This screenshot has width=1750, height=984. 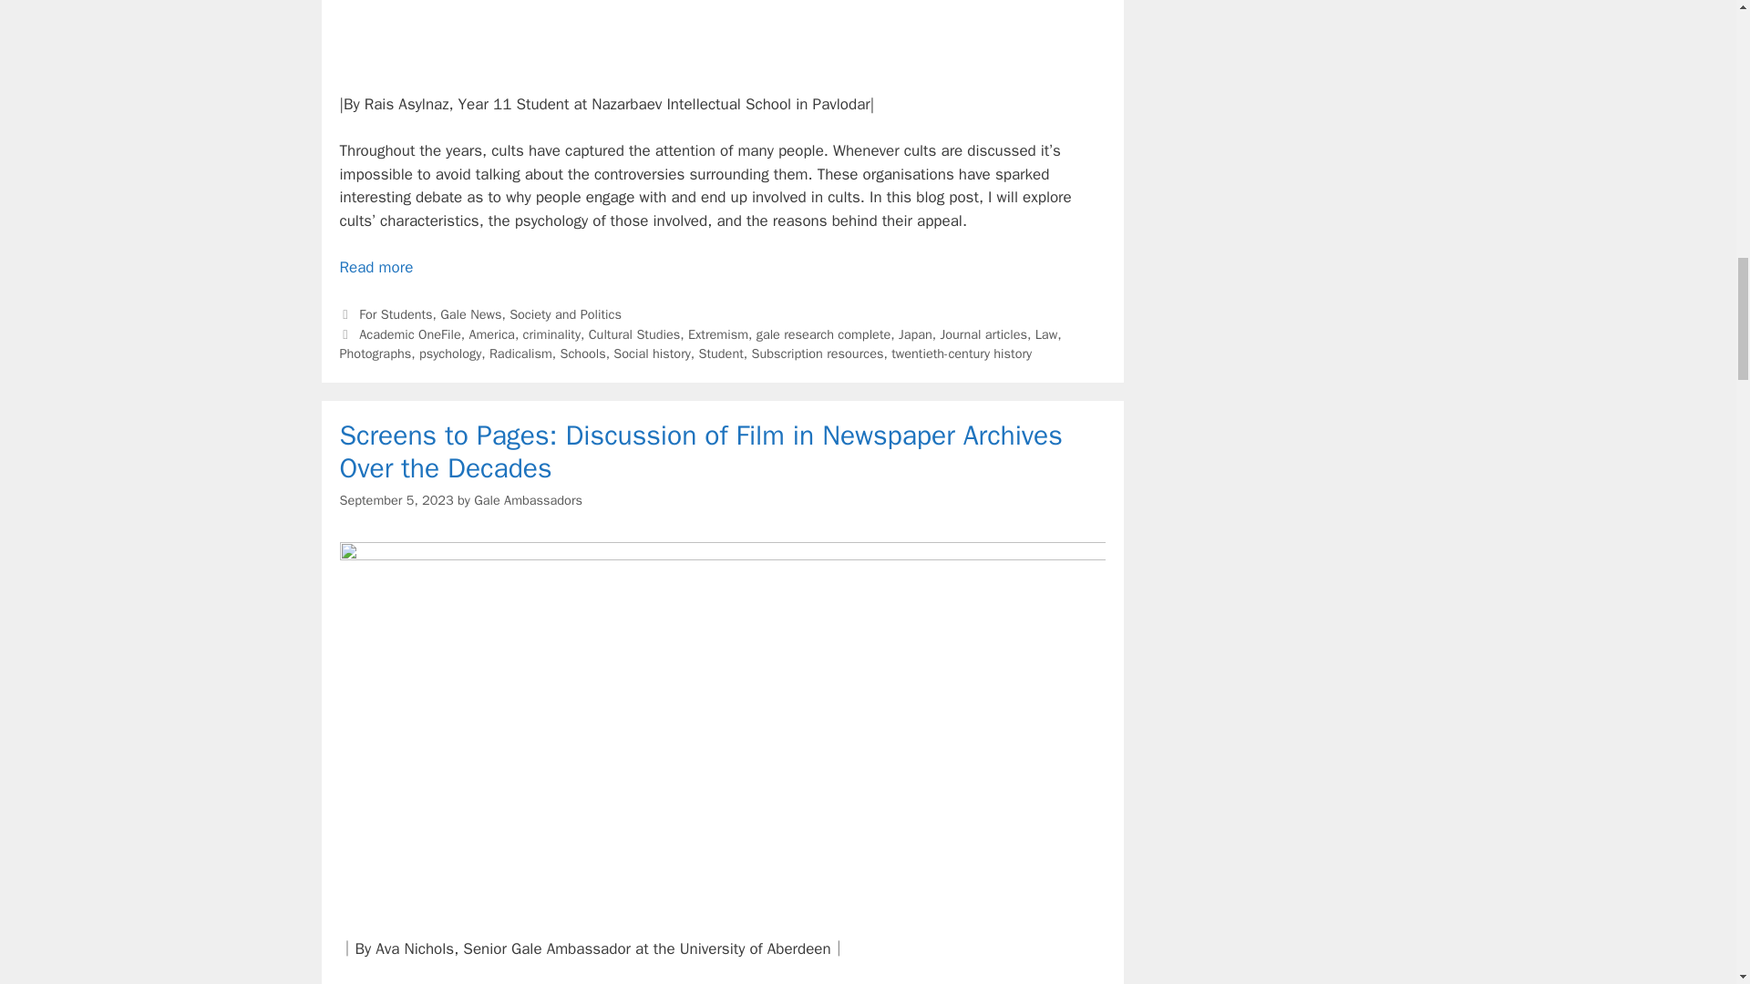 What do you see at coordinates (529, 500) in the screenshot?
I see `View all posts by Gale Ambassadors` at bounding box center [529, 500].